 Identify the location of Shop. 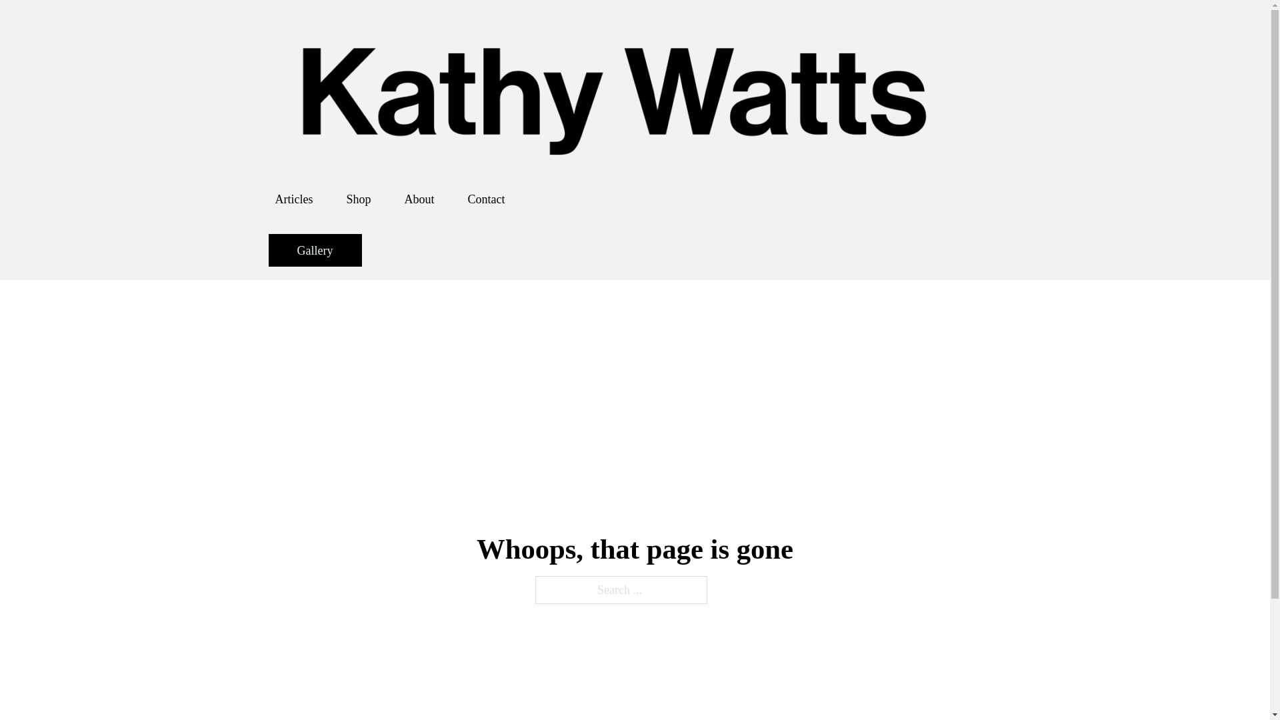
(358, 199).